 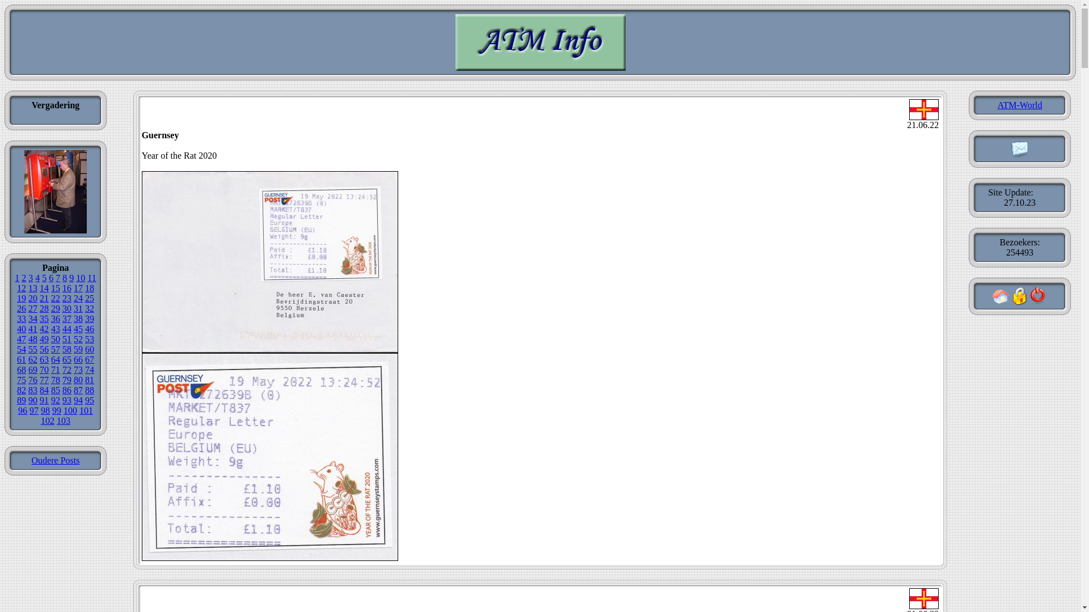 I want to click on 101, so click(x=86, y=410).